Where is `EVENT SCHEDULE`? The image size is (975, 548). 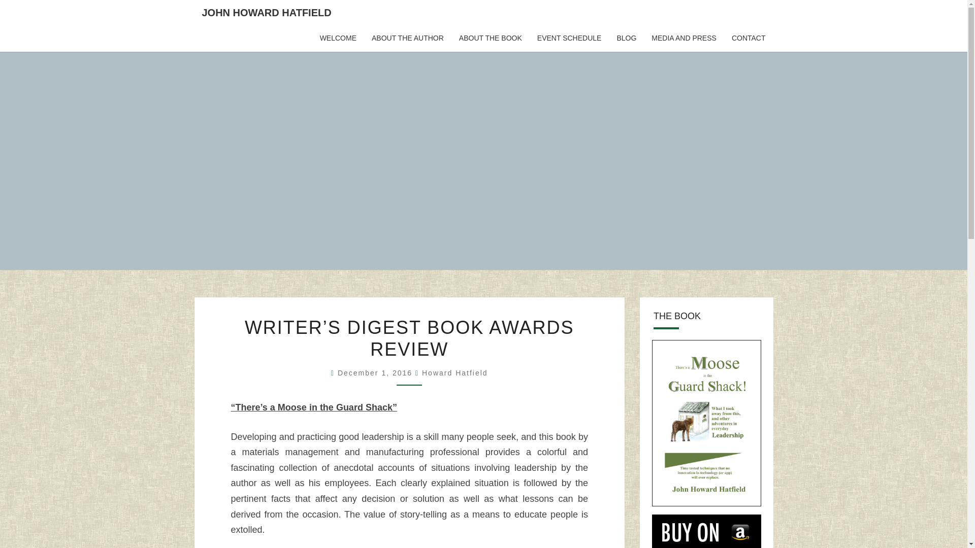 EVENT SCHEDULE is located at coordinates (569, 38).